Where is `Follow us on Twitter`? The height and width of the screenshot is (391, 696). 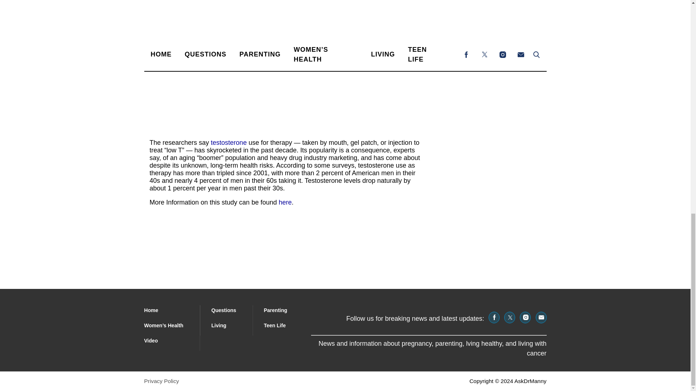
Follow us on Twitter is located at coordinates (509, 317).